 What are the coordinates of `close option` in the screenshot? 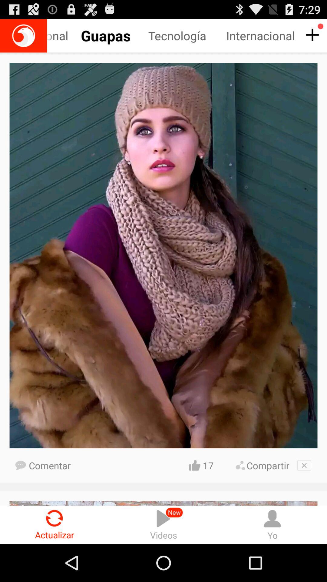 It's located at (304, 465).